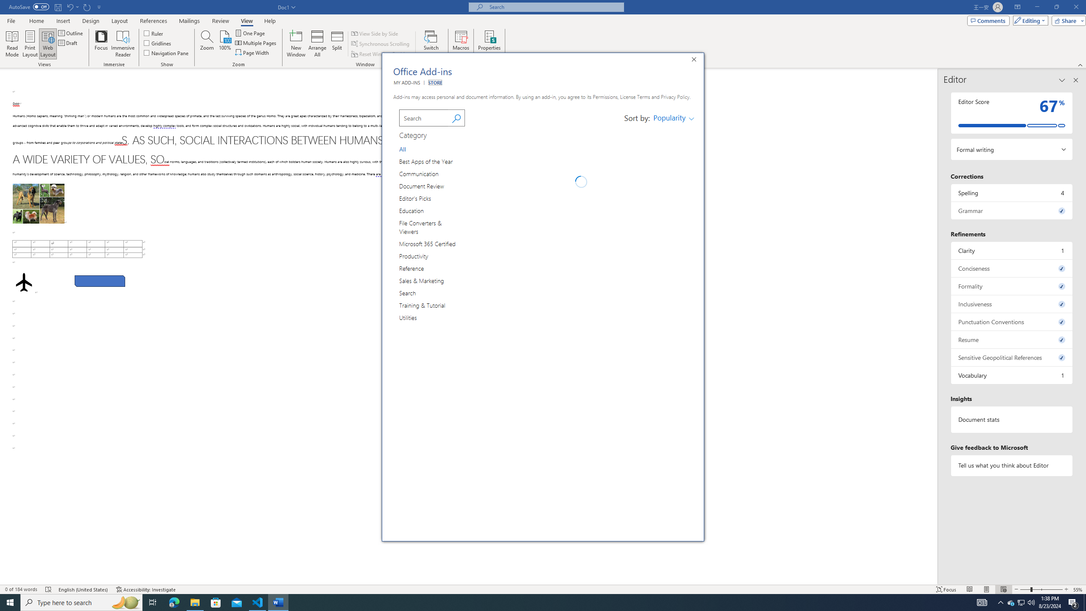 Image resolution: width=1086 pixels, height=611 pixels. What do you see at coordinates (482, 328) in the screenshot?
I see `Microsoft Dynamics Office Add-in icon` at bounding box center [482, 328].